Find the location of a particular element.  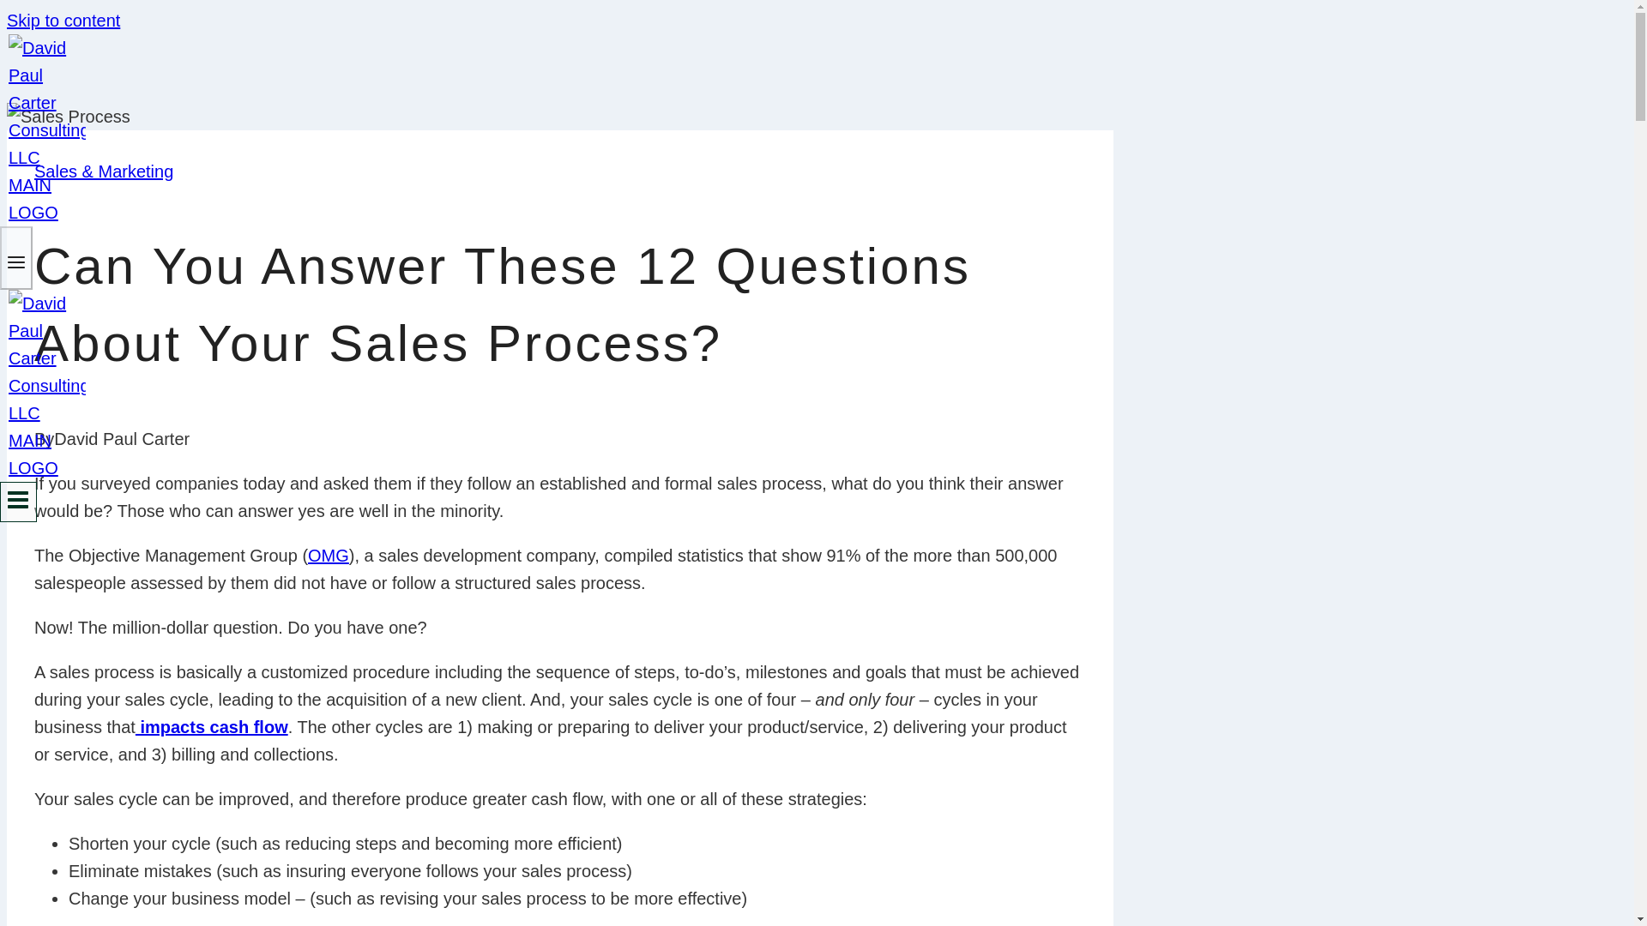

Skip to content is located at coordinates (63, 20).